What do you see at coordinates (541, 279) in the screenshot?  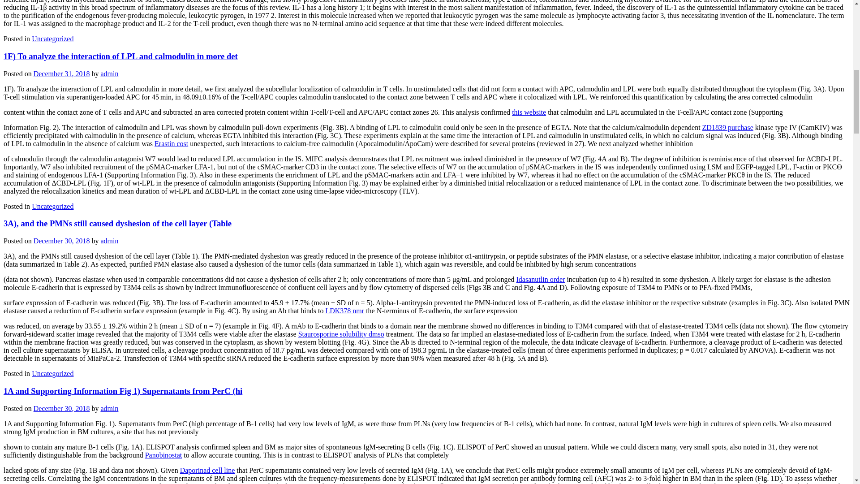 I see `Idasanutlin order` at bounding box center [541, 279].